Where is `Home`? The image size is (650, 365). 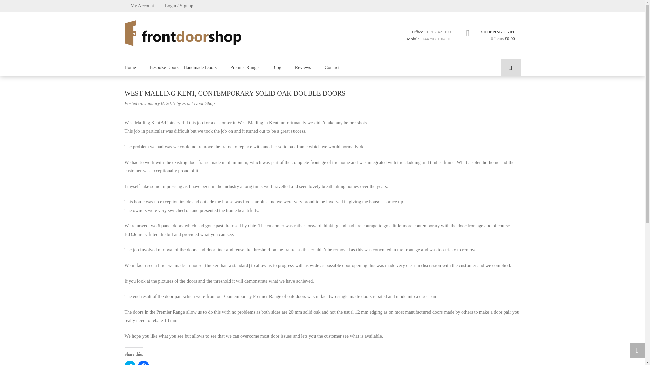
Home is located at coordinates (134, 67).